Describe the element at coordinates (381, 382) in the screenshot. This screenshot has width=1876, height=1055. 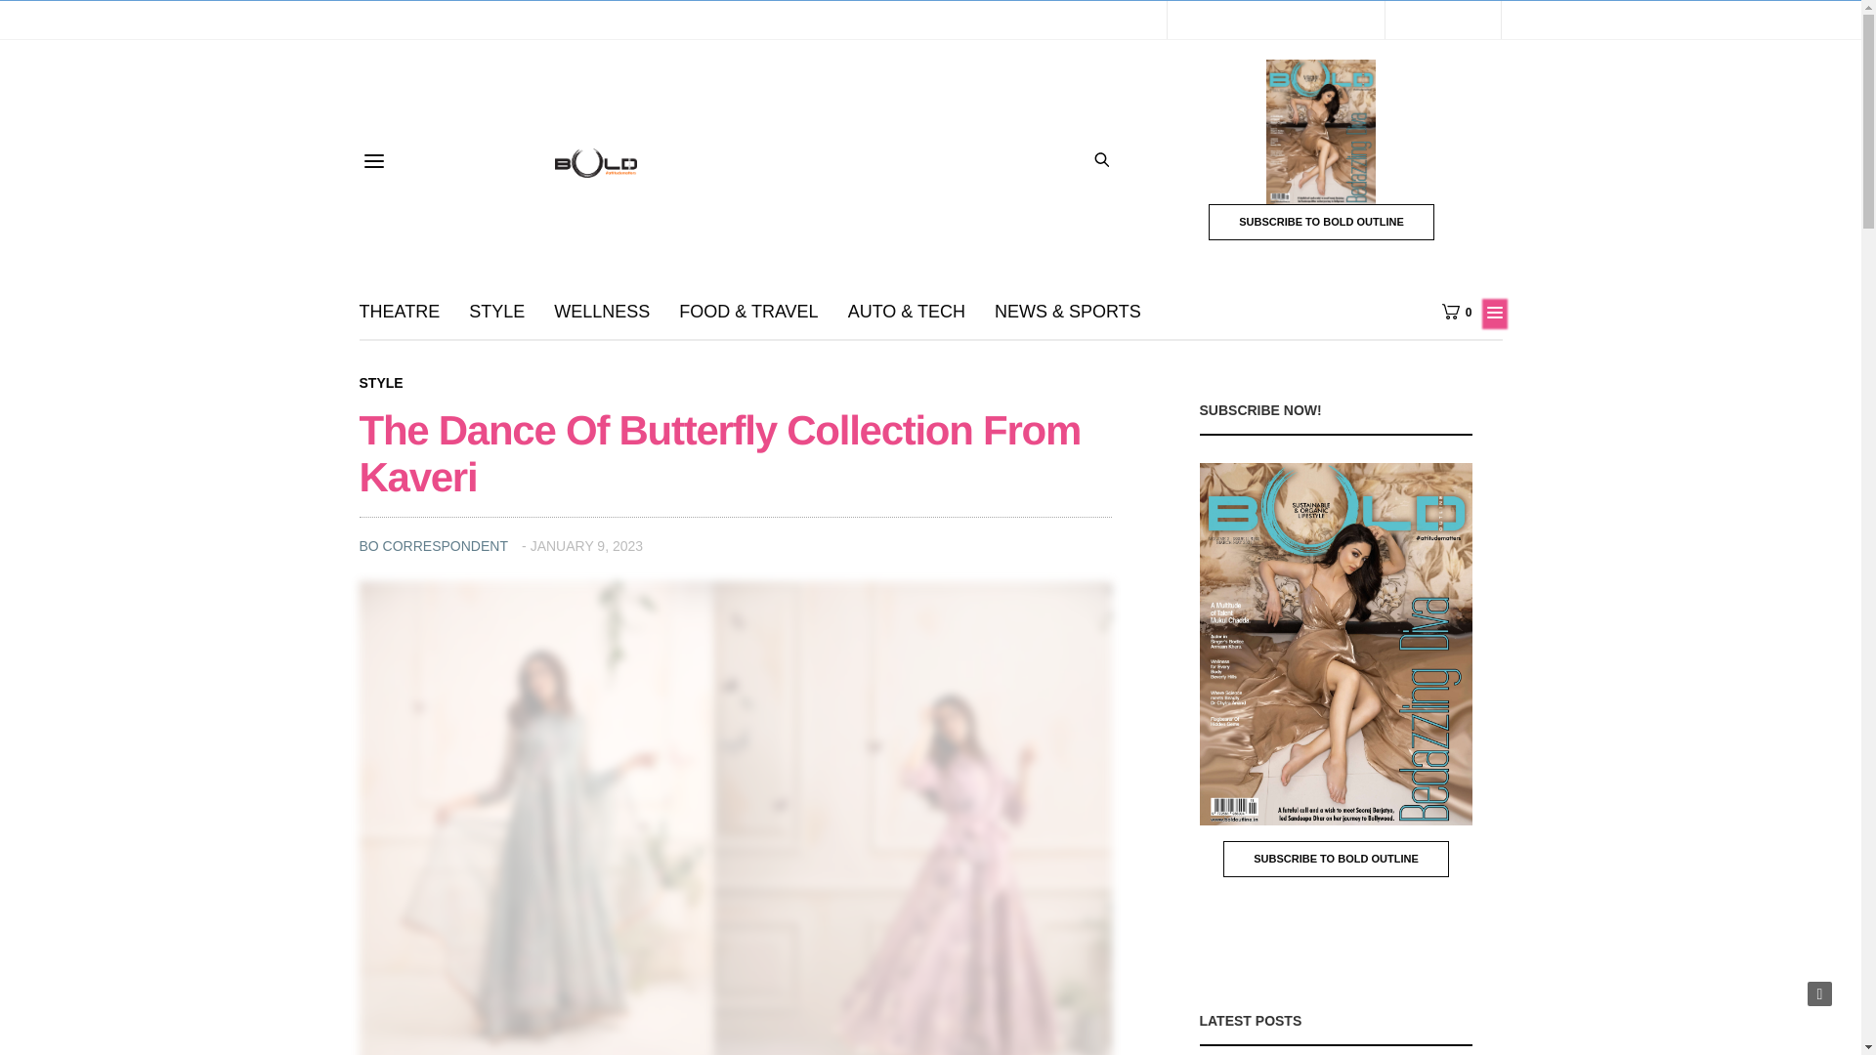
I see `Style` at that location.